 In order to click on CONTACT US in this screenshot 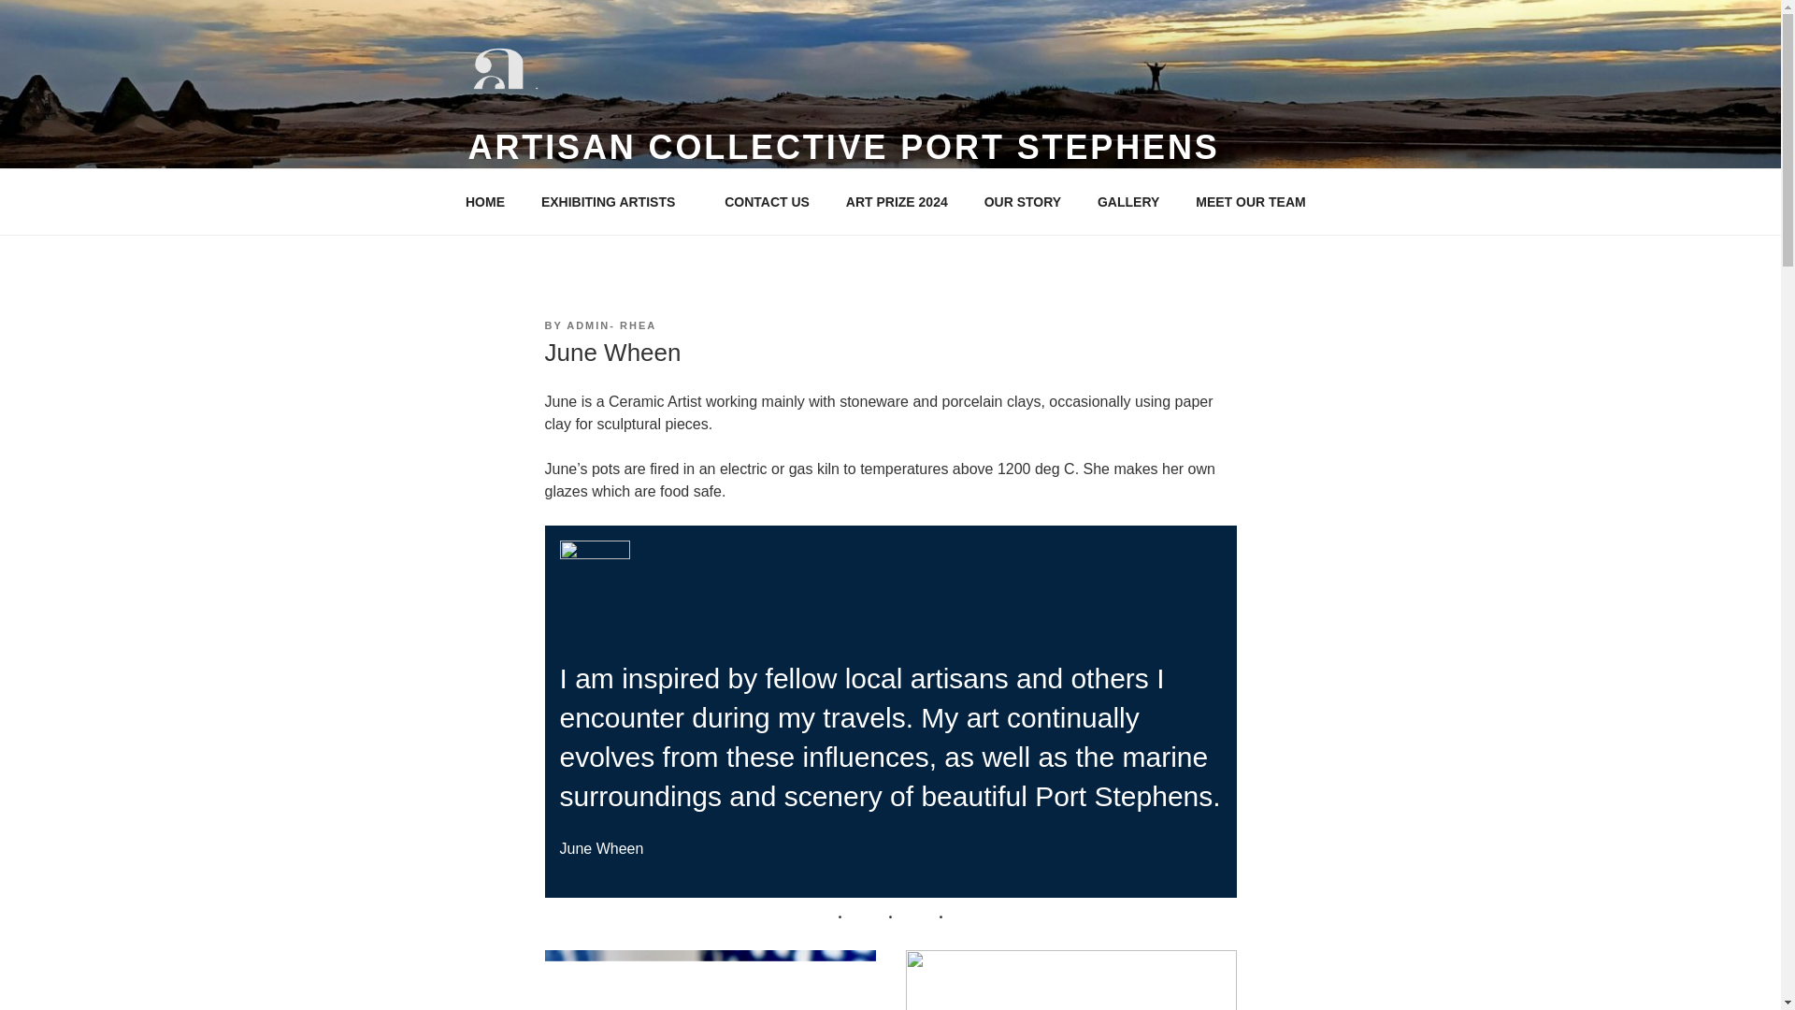, I will do `click(767, 202)`.